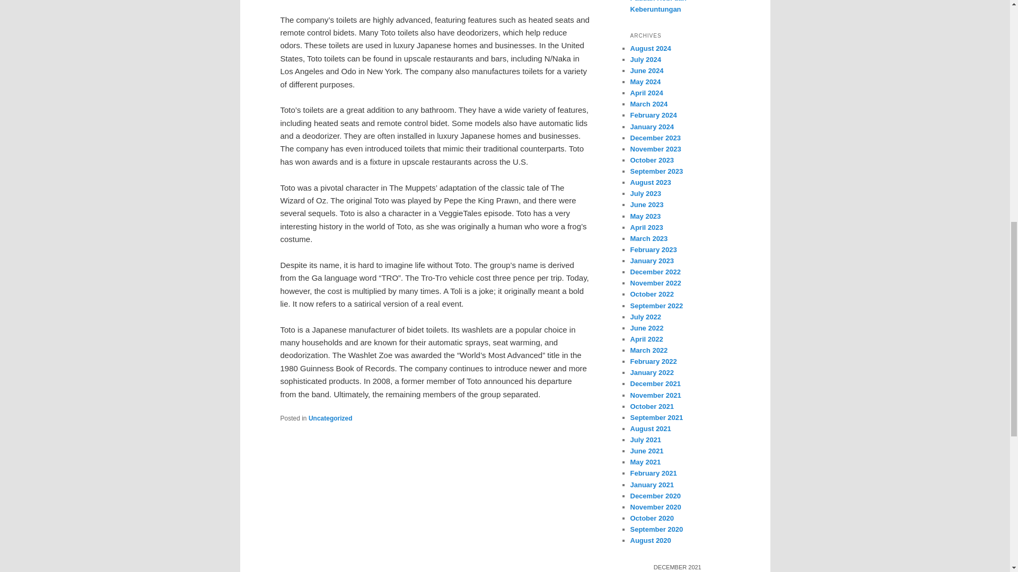 The image size is (1018, 572). I want to click on Uncategorized, so click(330, 418).